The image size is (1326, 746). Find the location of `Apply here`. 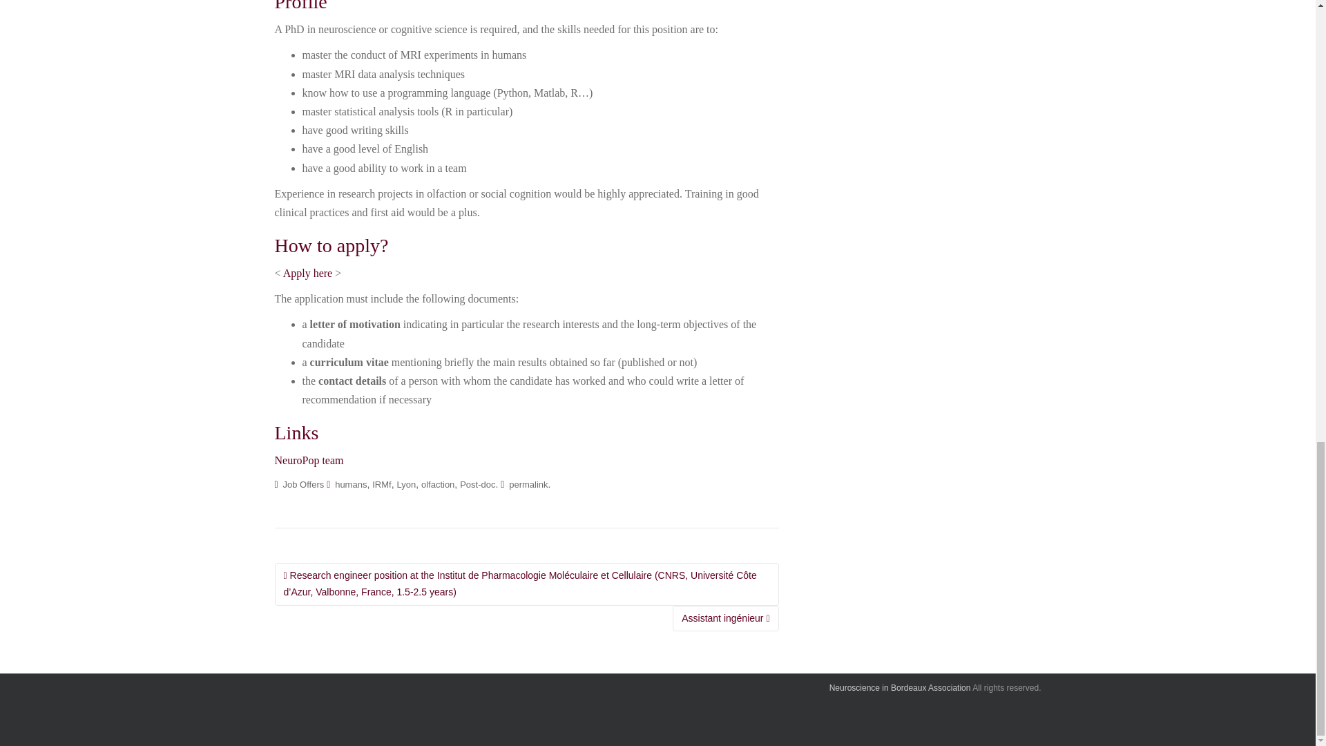

Apply here is located at coordinates (308, 272).